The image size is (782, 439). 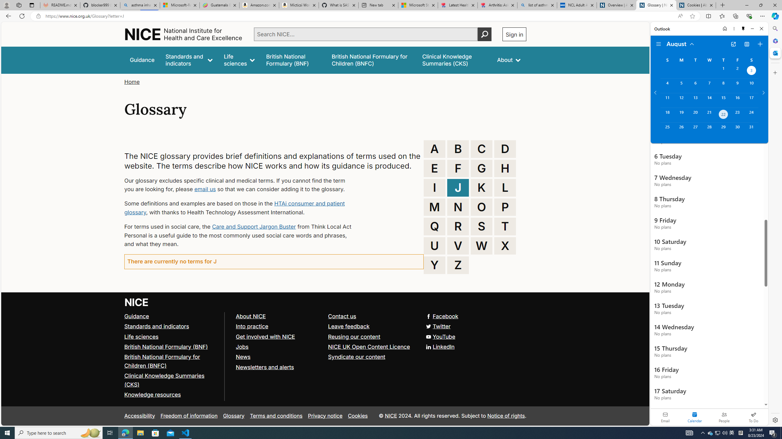 What do you see at coordinates (733, 44) in the screenshot?
I see `Open in new tab` at bounding box center [733, 44].